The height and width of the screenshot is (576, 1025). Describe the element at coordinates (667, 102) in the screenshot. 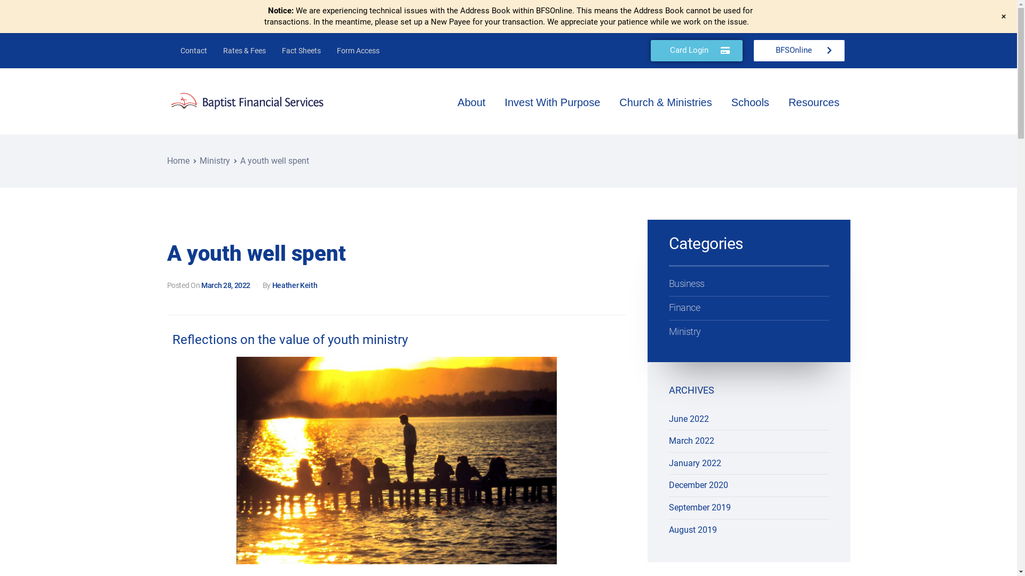

I see `Church & Ministries` at that location.